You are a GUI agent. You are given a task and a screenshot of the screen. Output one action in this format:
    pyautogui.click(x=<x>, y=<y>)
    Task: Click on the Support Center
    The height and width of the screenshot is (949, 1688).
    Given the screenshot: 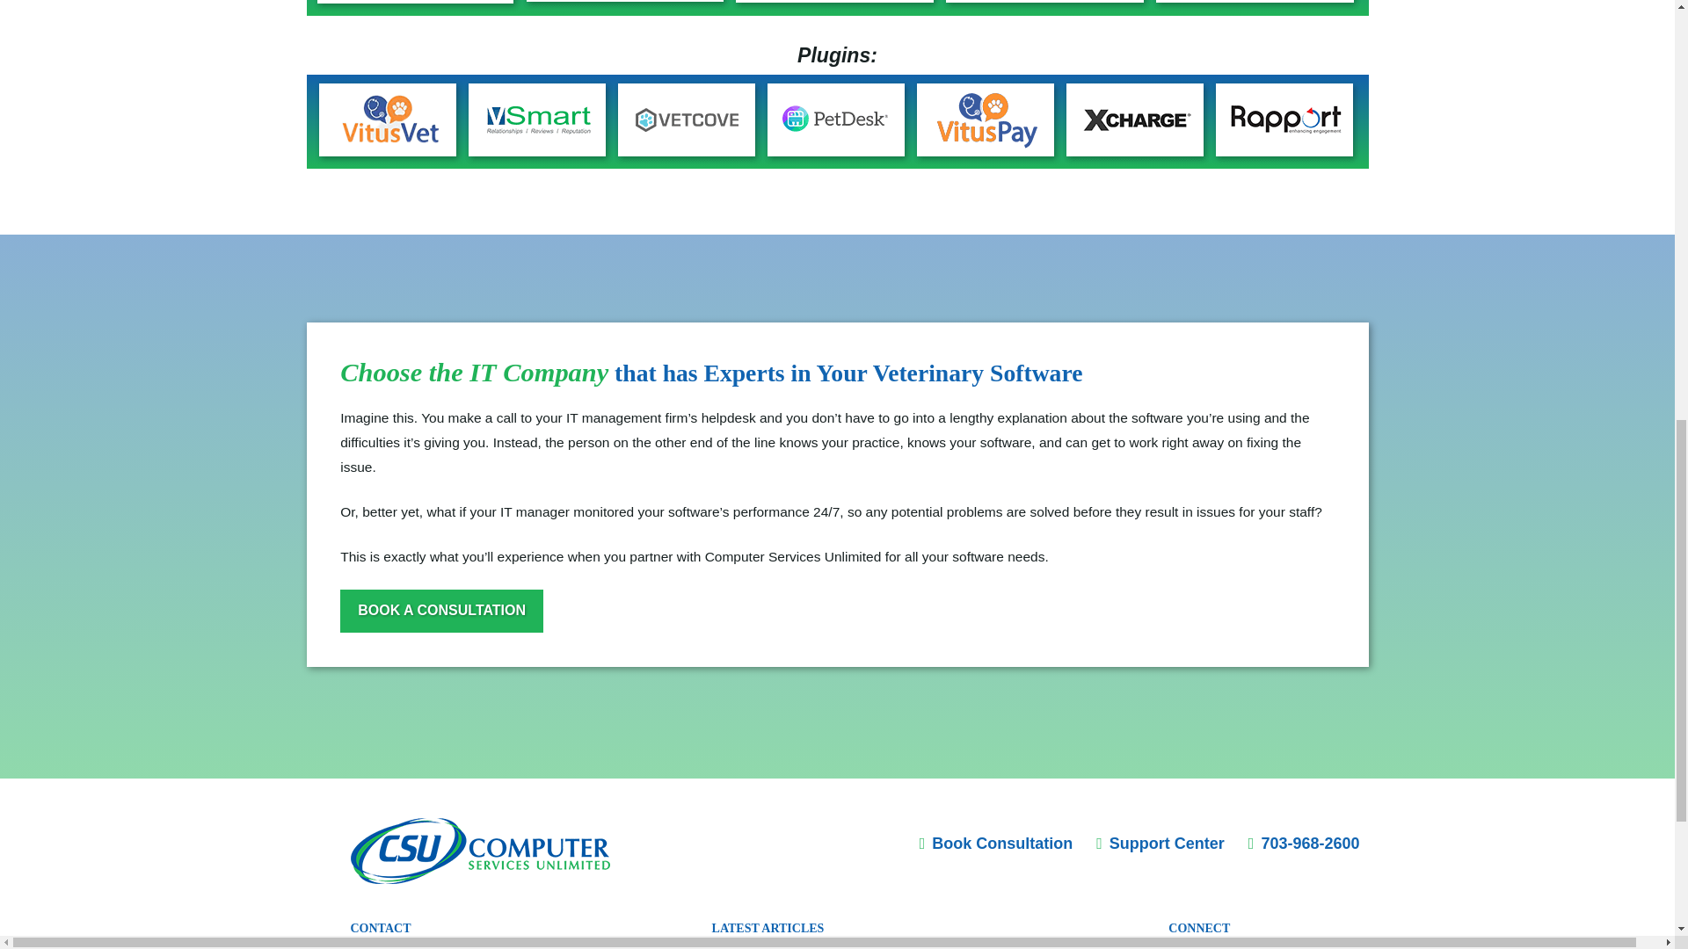 What is the action you would take?
    pyautogui.click(x=1160, y=844)
    